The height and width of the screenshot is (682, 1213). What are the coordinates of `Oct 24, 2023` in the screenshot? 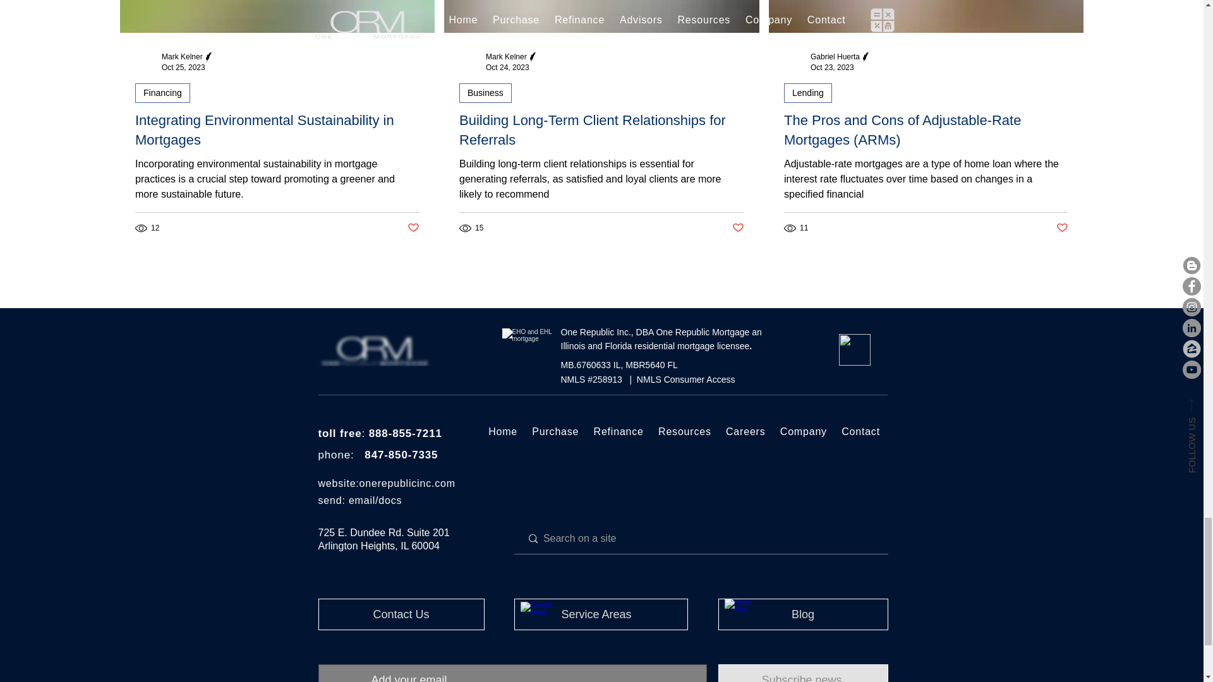 It's located at (507, 68).